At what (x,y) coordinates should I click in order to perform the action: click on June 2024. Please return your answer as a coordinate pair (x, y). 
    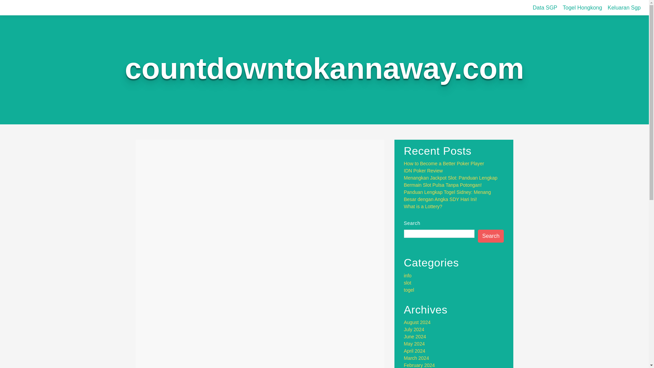
    Looking at the image, I should click on (415, 336).